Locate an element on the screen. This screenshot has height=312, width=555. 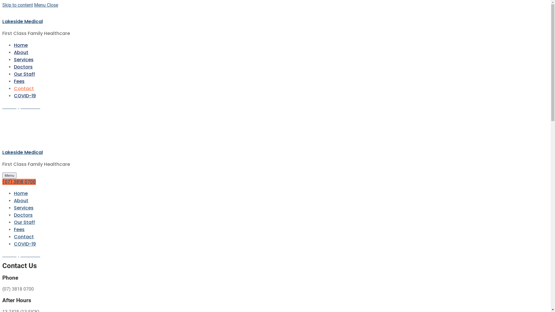
(07) 3818 0700 is located at coordinates (19, 182).